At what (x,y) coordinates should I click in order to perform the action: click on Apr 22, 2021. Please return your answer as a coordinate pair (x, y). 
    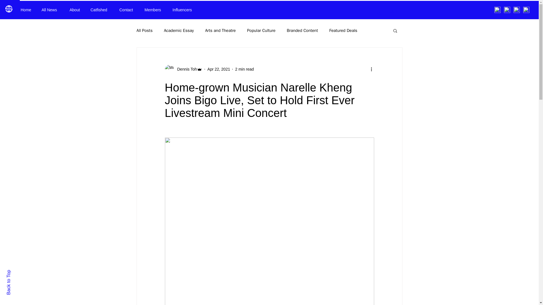
    Looking at the image, I should click on (218, 69).